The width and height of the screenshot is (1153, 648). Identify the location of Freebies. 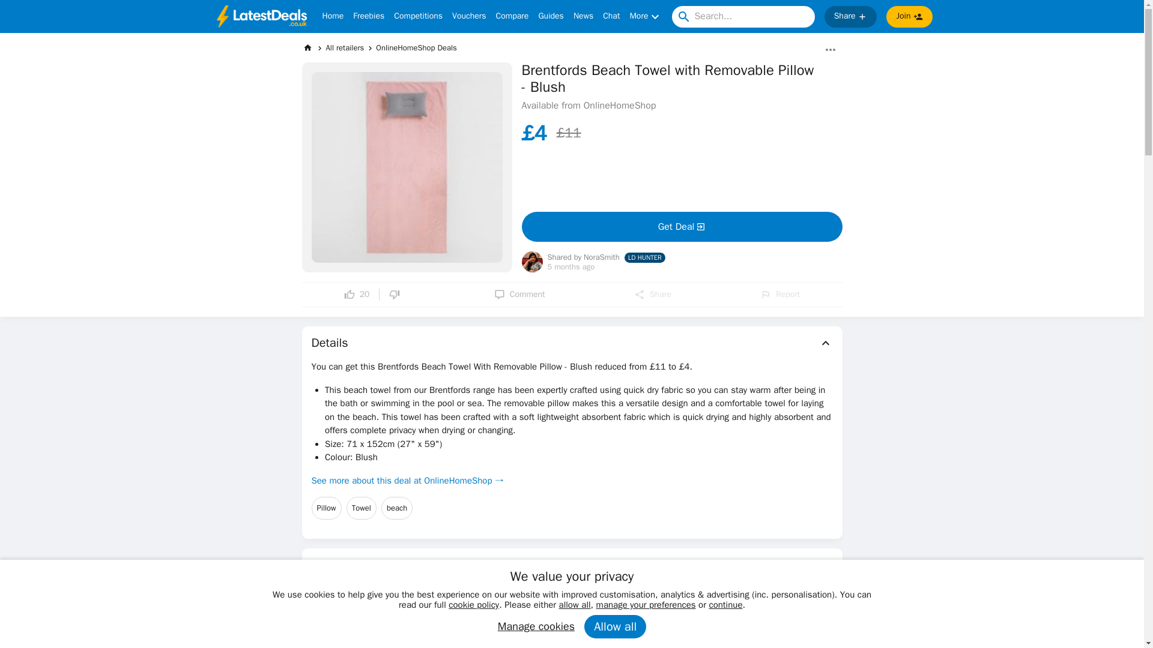
(368, 17).